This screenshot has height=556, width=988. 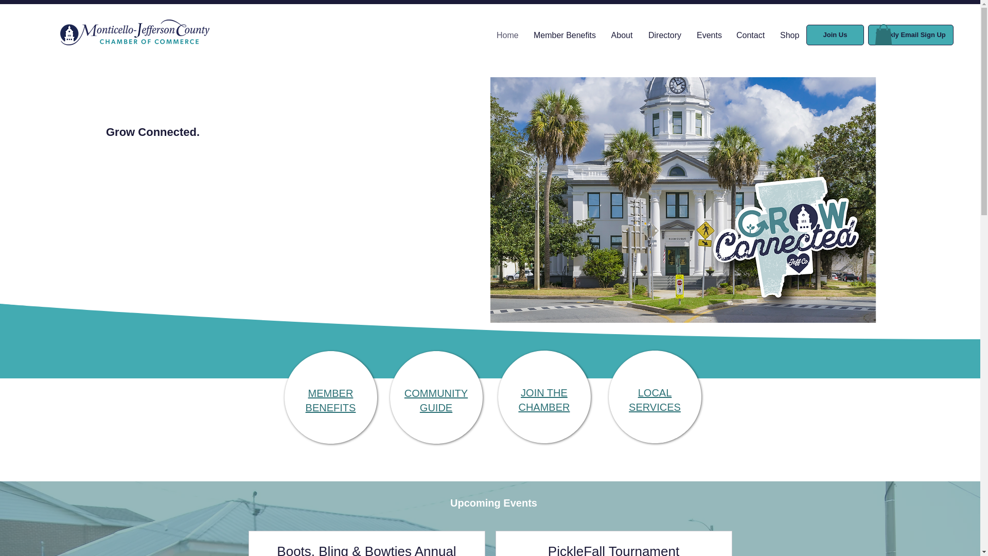 I want to click on Join Us, so click(x=835, y=34).